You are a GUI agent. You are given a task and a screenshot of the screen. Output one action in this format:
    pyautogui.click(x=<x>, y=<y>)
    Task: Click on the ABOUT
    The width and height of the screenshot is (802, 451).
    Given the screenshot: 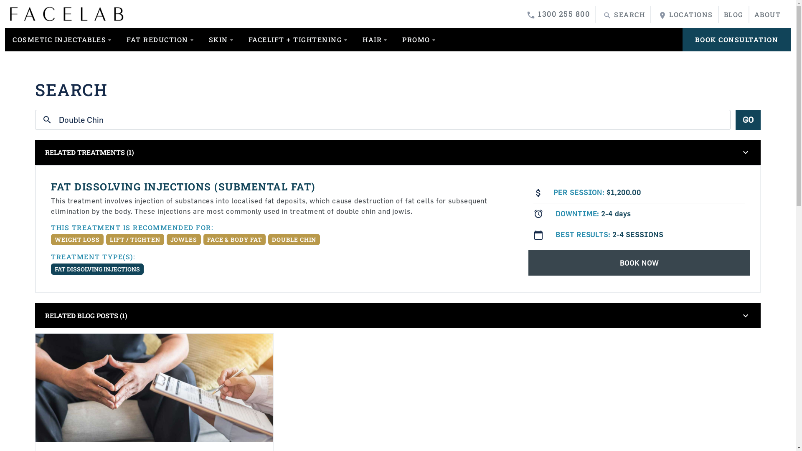 What is the action you would take?
    pyautogui.click(x=768, y=15)
    